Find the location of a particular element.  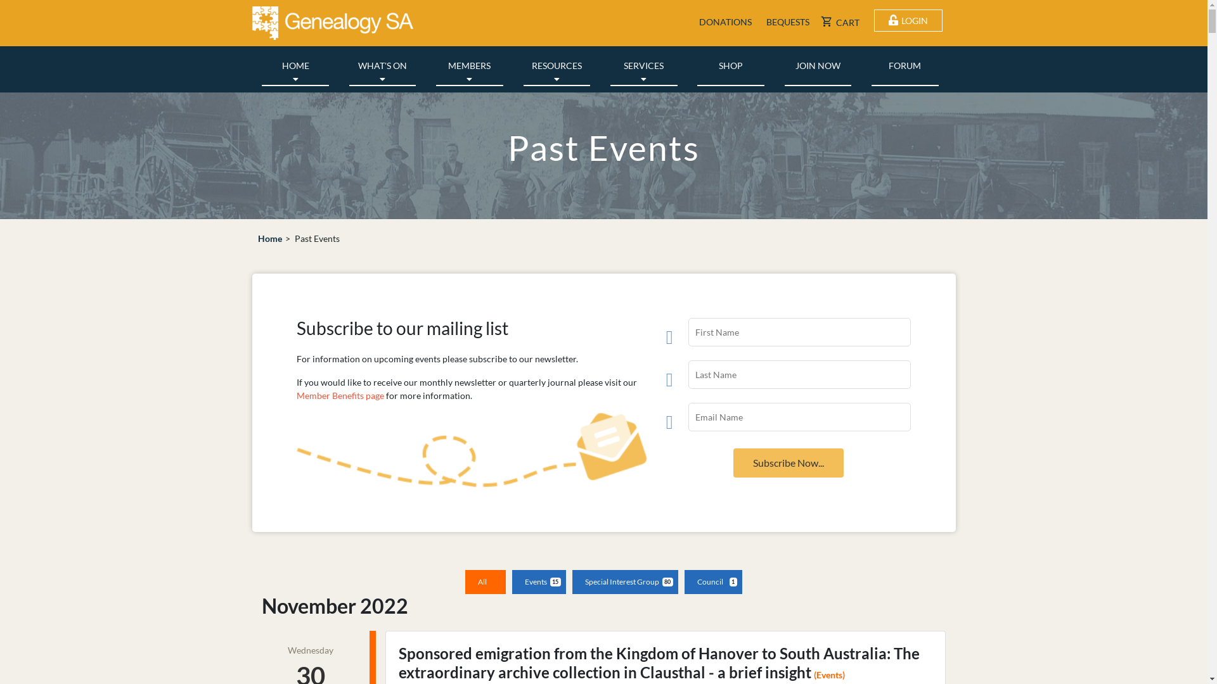

Special Interest Group
80 is located at coordinates (625, 582).